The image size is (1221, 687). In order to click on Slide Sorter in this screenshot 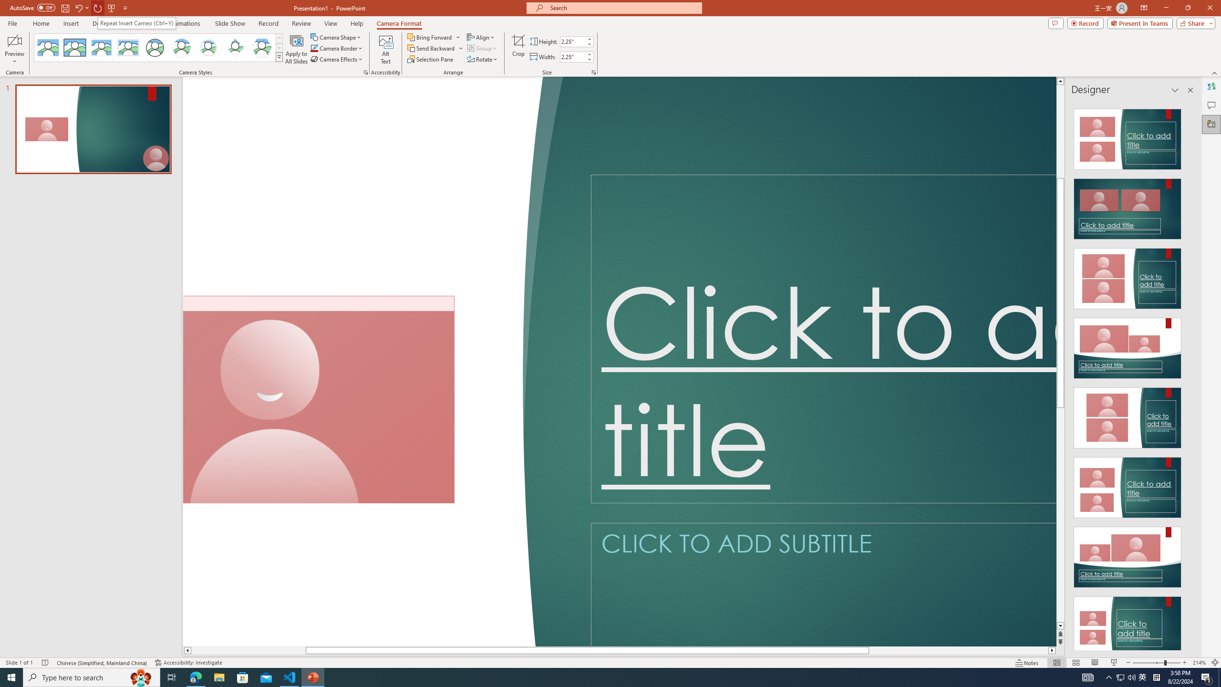, I will do `click(1075, 663)`.